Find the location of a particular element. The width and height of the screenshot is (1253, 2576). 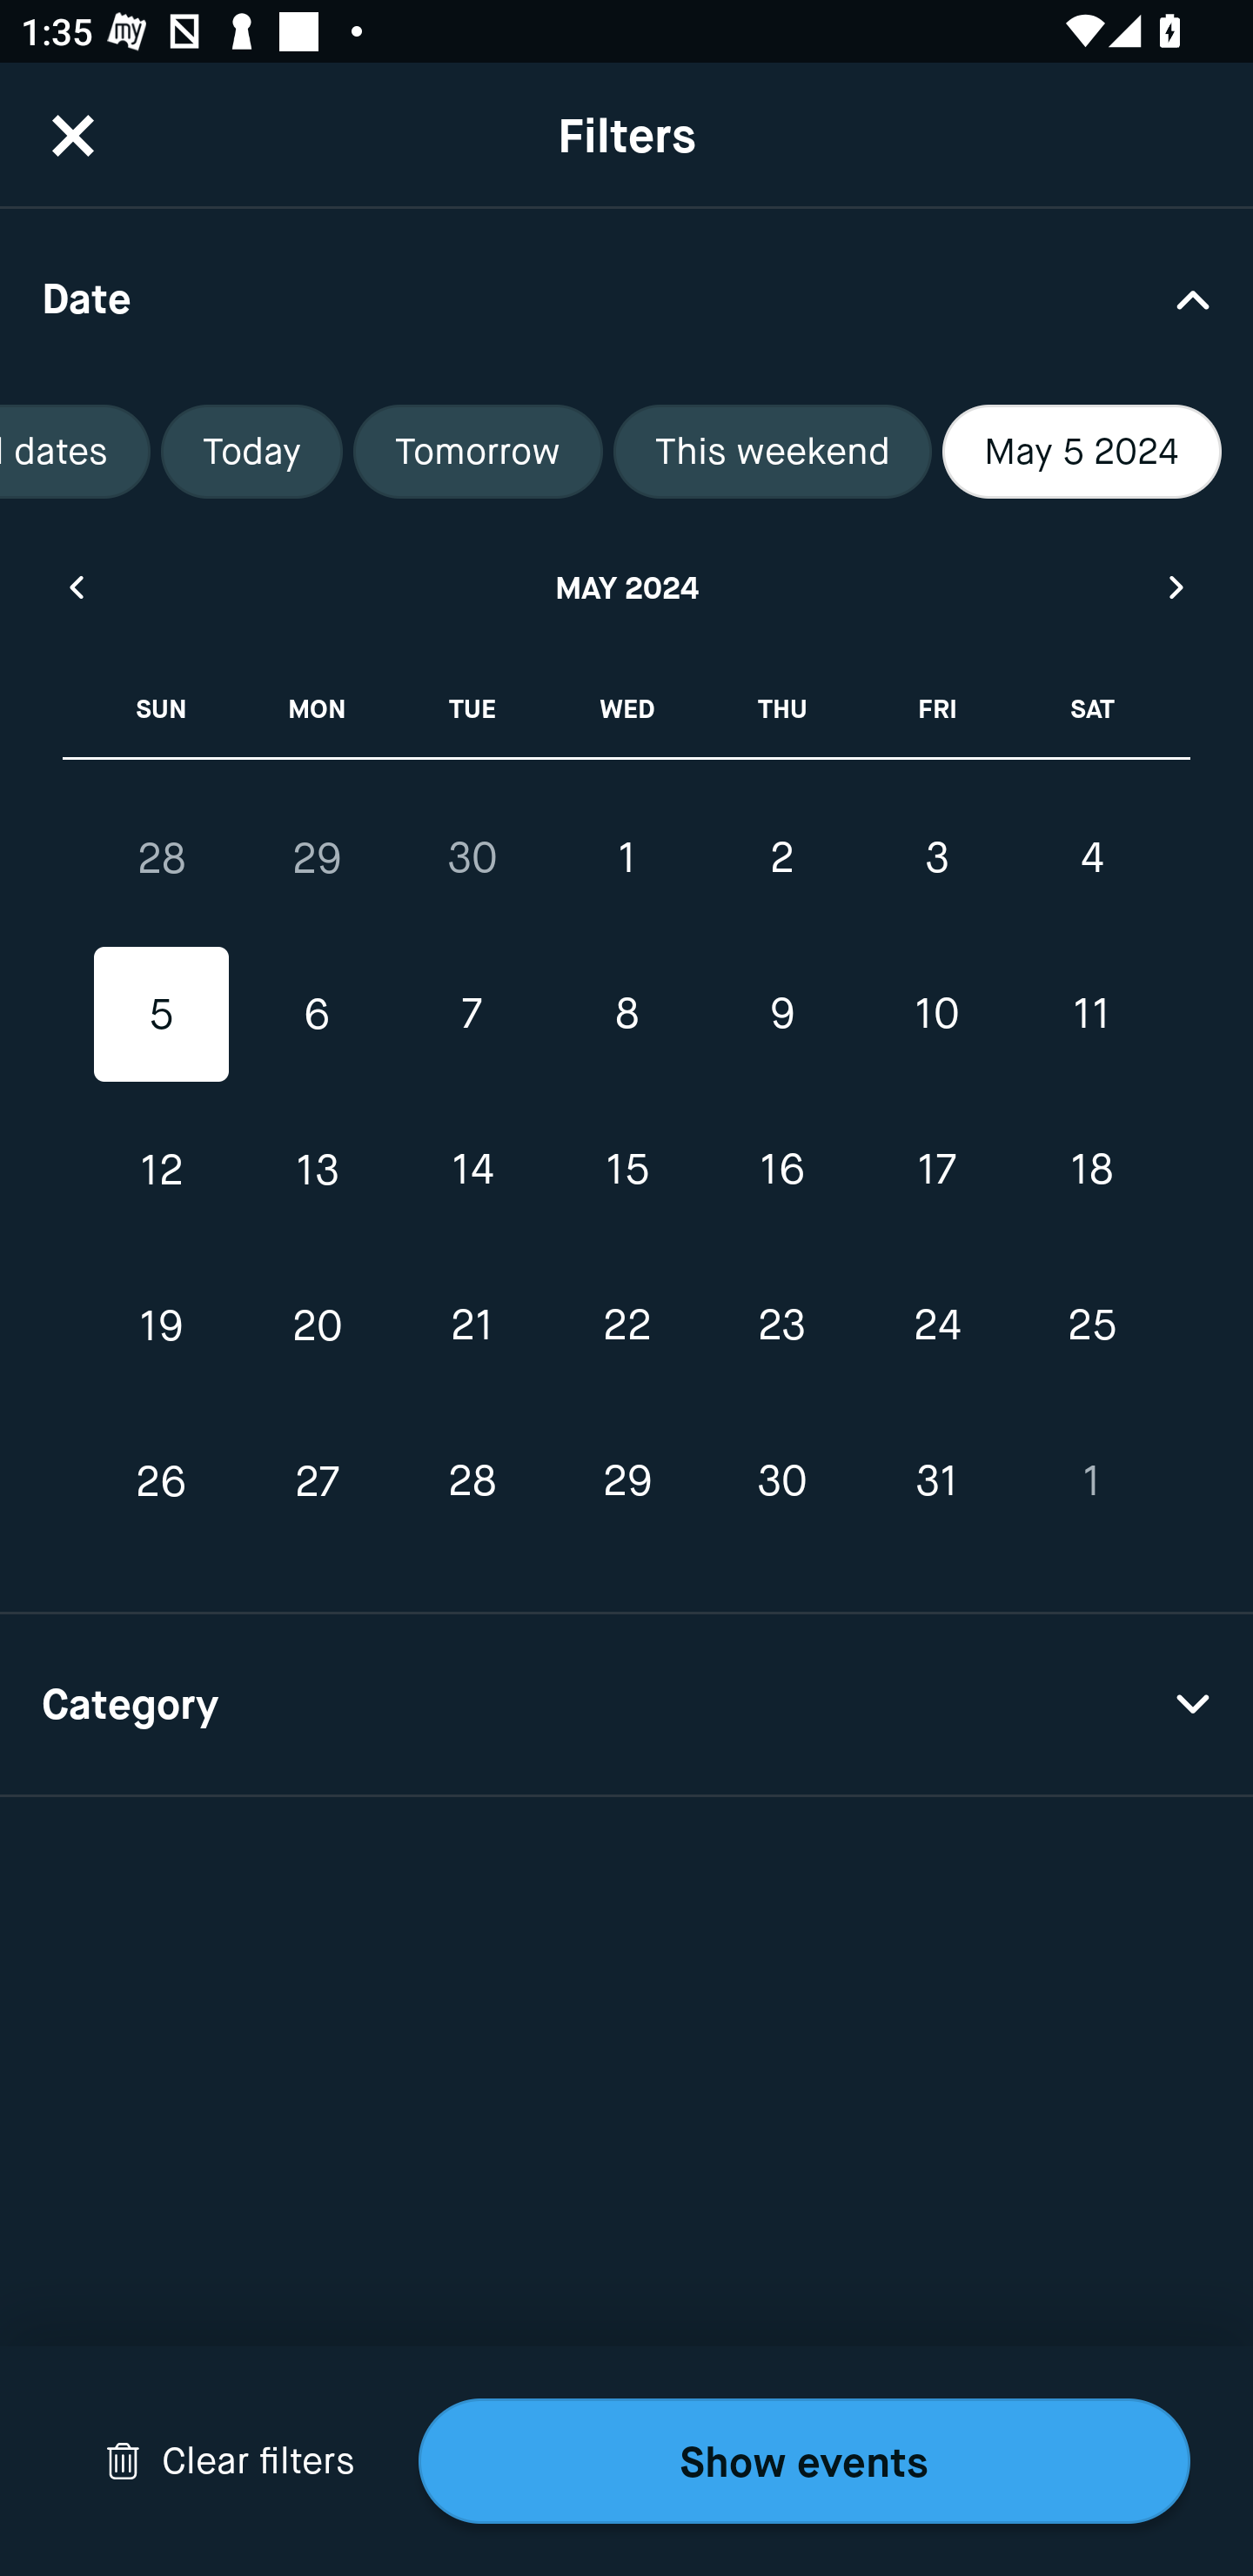

13 is located at coordinates (317, 1170).